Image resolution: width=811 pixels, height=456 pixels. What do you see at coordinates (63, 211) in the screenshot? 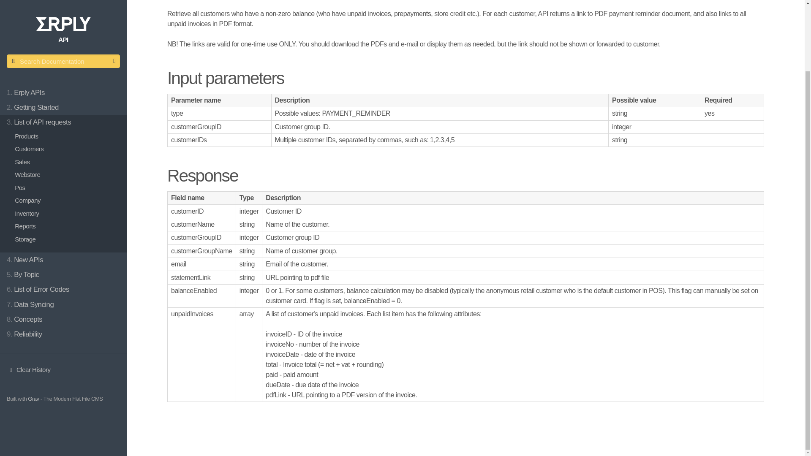
I see `6. List of Error Codes` at bounding box center [63, 211].